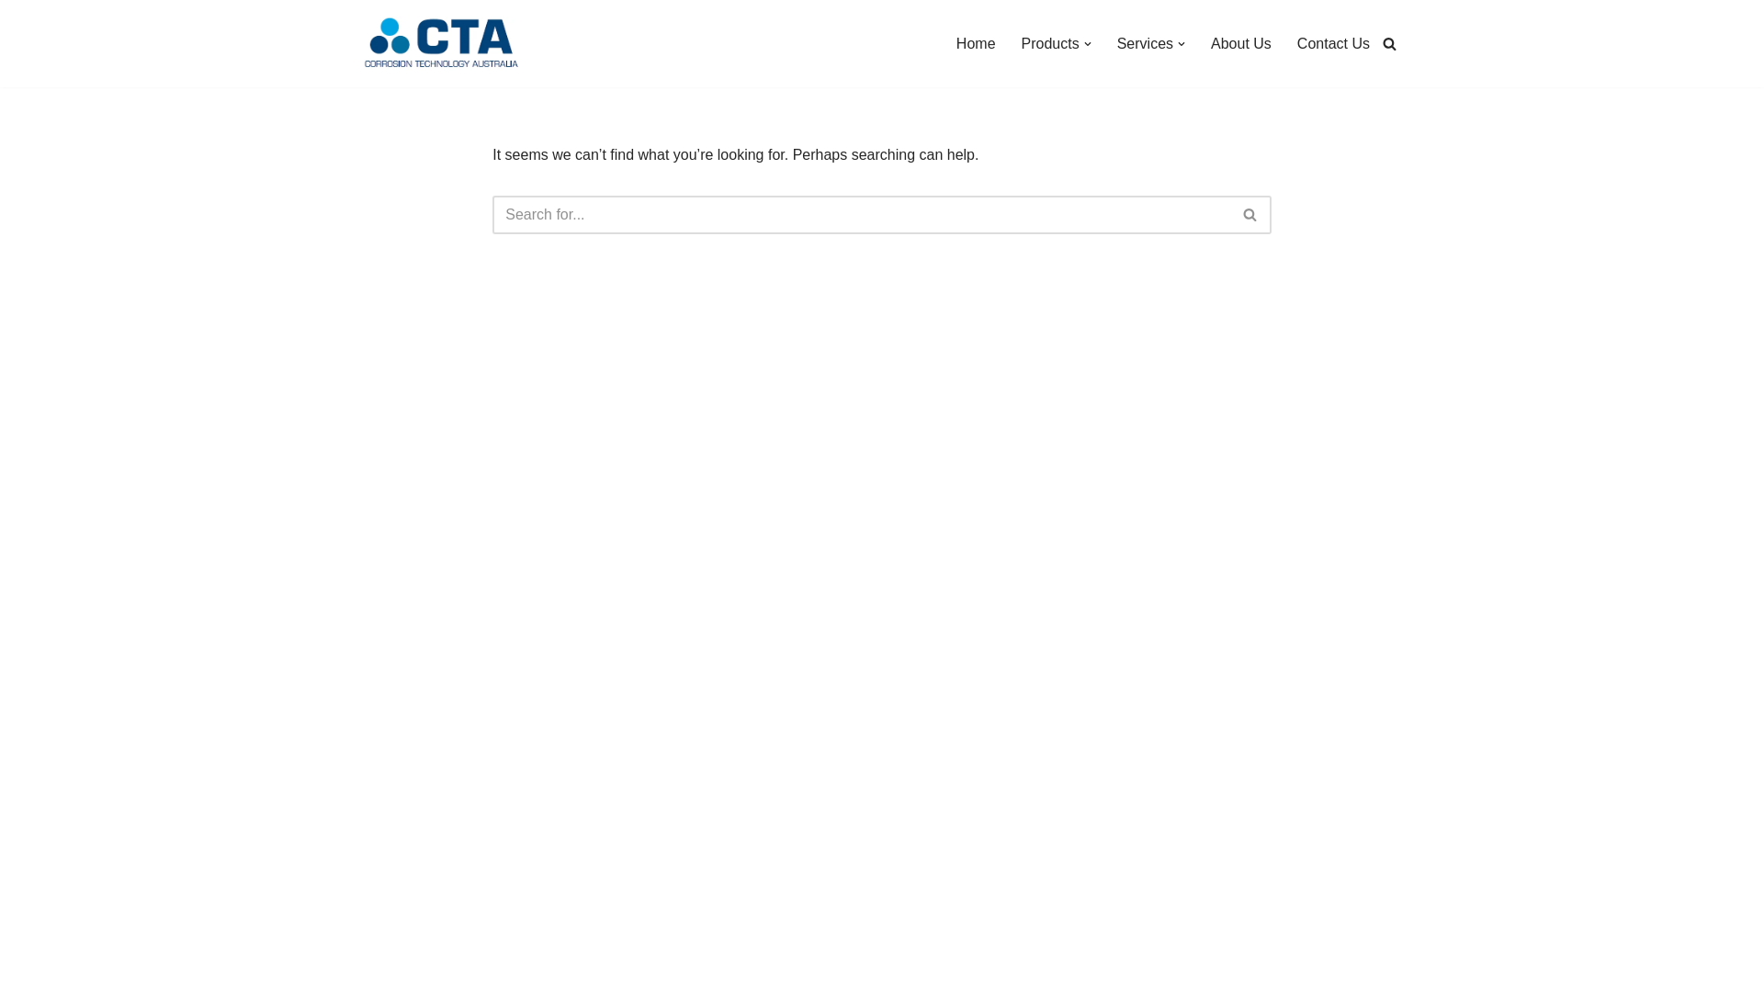  Describe the element at coordinates (1241, 44) in the screenshot. I see `About Us` at that location.